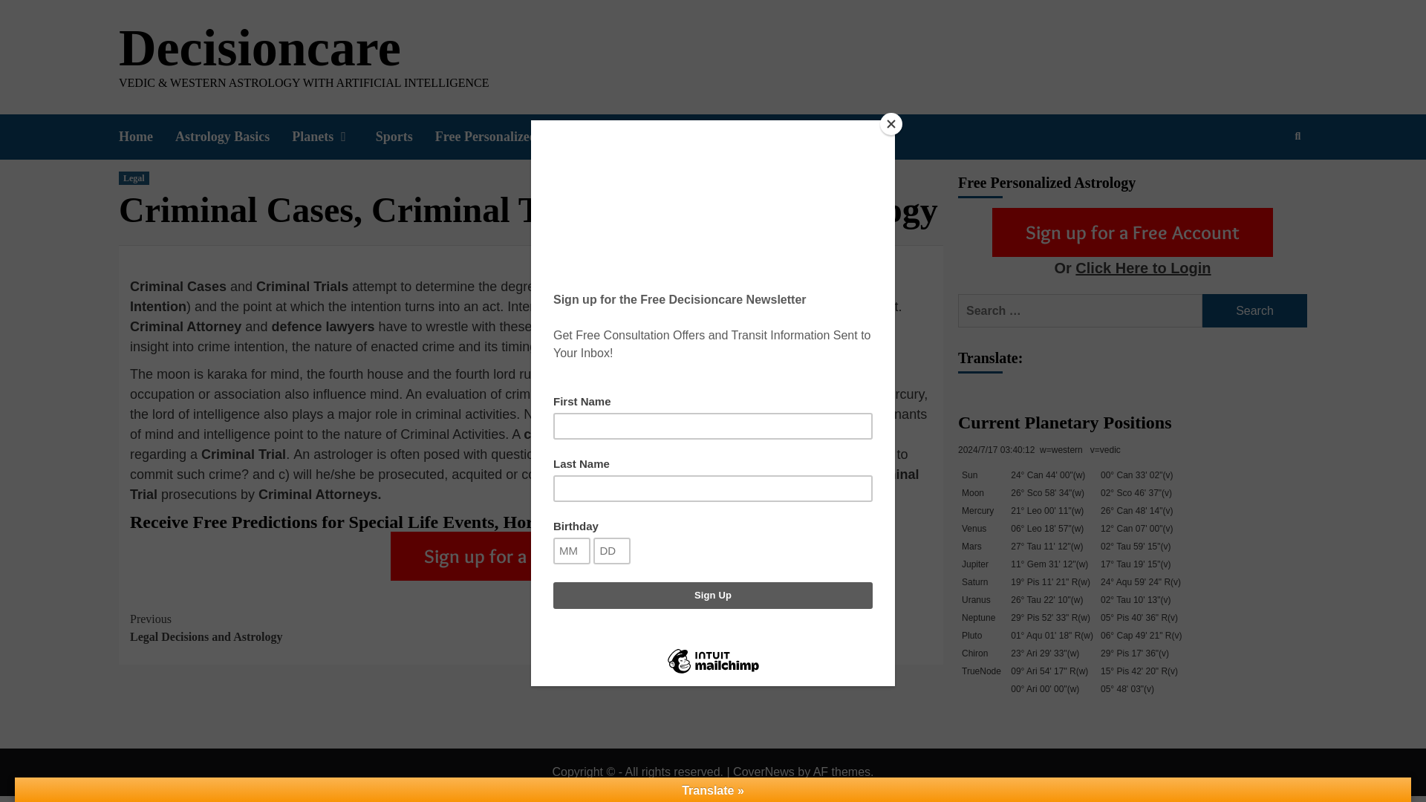 This screenshot has width=1426, height=802. What do you see at coordinates (656, 137) in the screenshot?
I see `Free Personalized Astrology` at bounding box center [656, 137].